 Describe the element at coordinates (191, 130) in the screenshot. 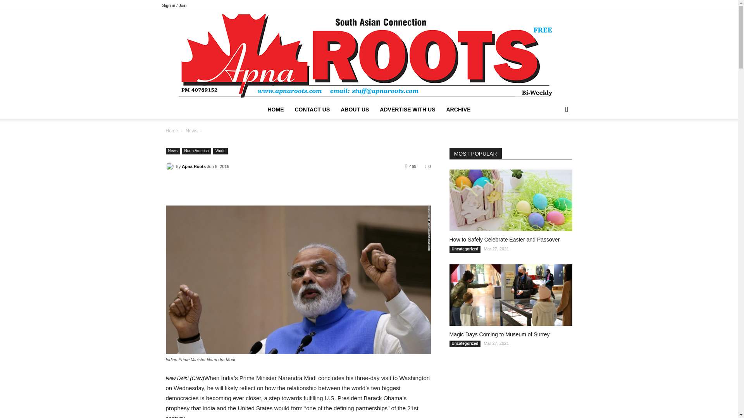

I see `View all posts in News` at that location.